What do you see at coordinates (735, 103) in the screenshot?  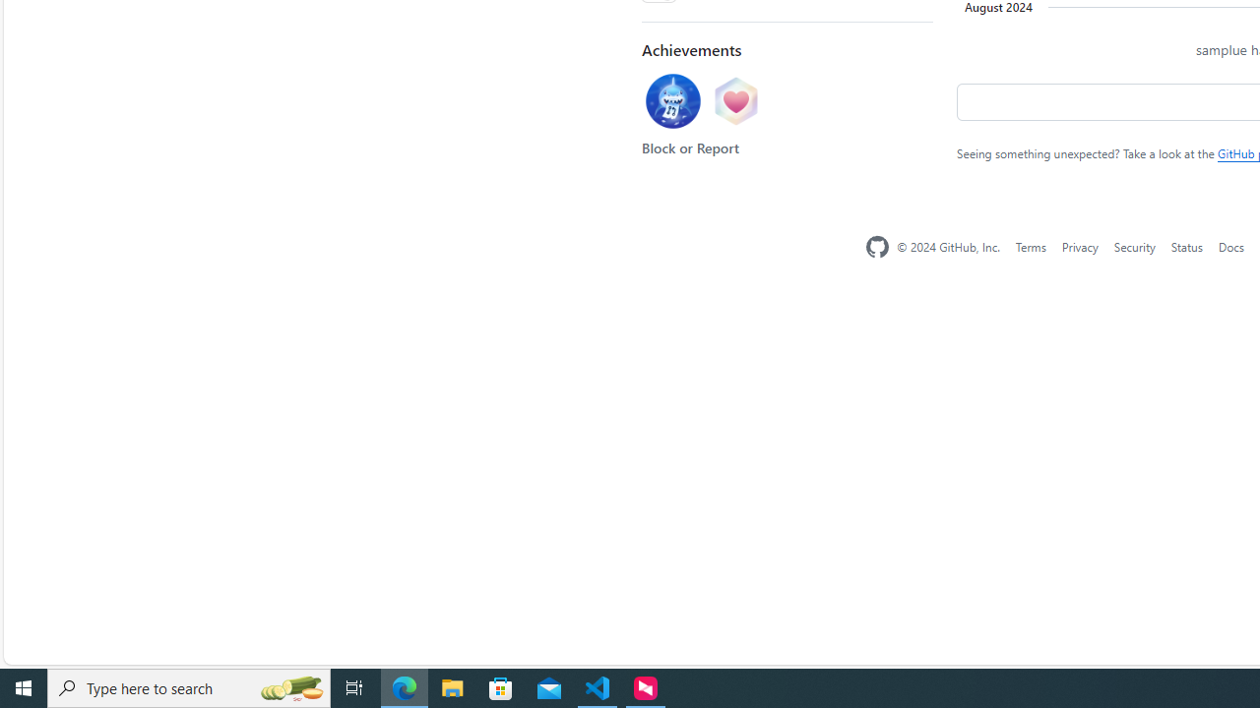 I see `Achievement: Public Sponsor` at bounding box center [735, 103].